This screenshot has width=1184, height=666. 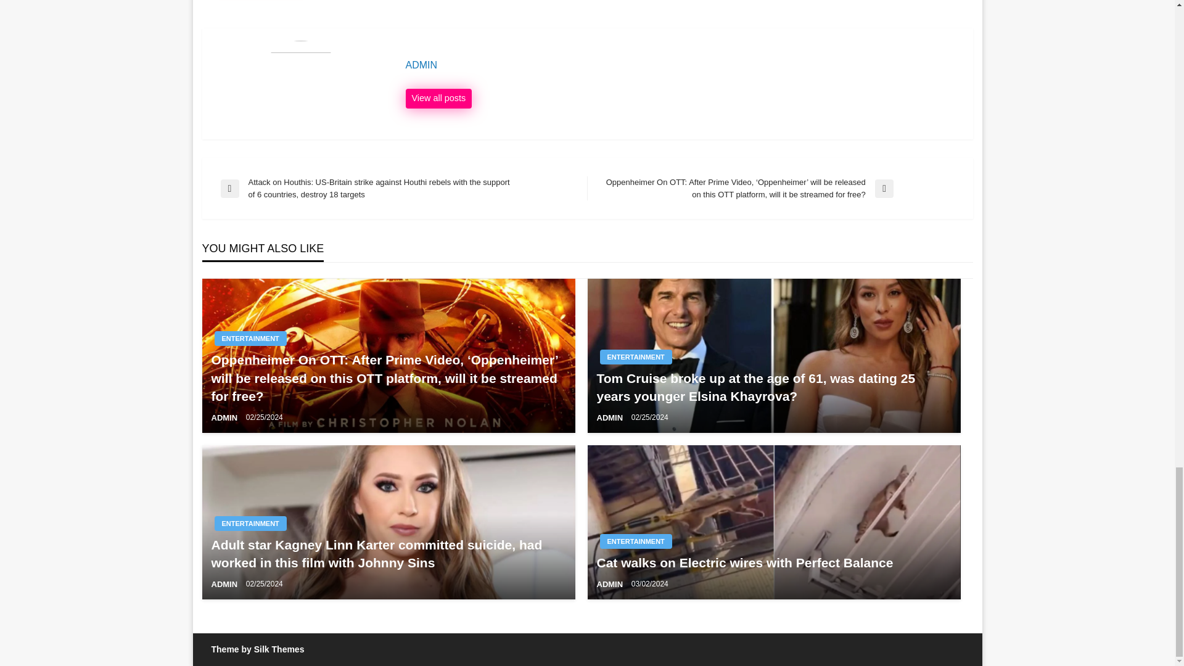 What do you see at coordinates (250, 338) in the screenshot?
I see `ENTERTAINMENT` at bounding box center [250, 338].